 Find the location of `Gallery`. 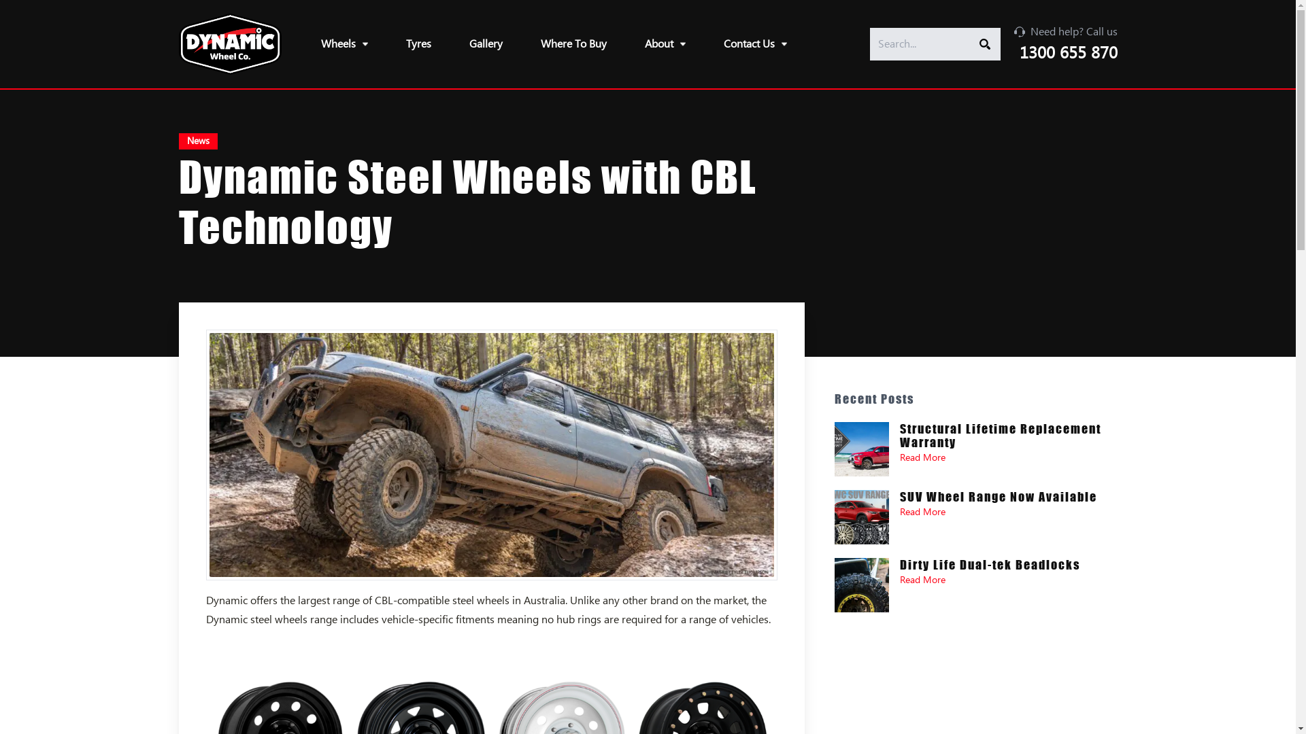

Gallery is located at coordinates (486, 43).